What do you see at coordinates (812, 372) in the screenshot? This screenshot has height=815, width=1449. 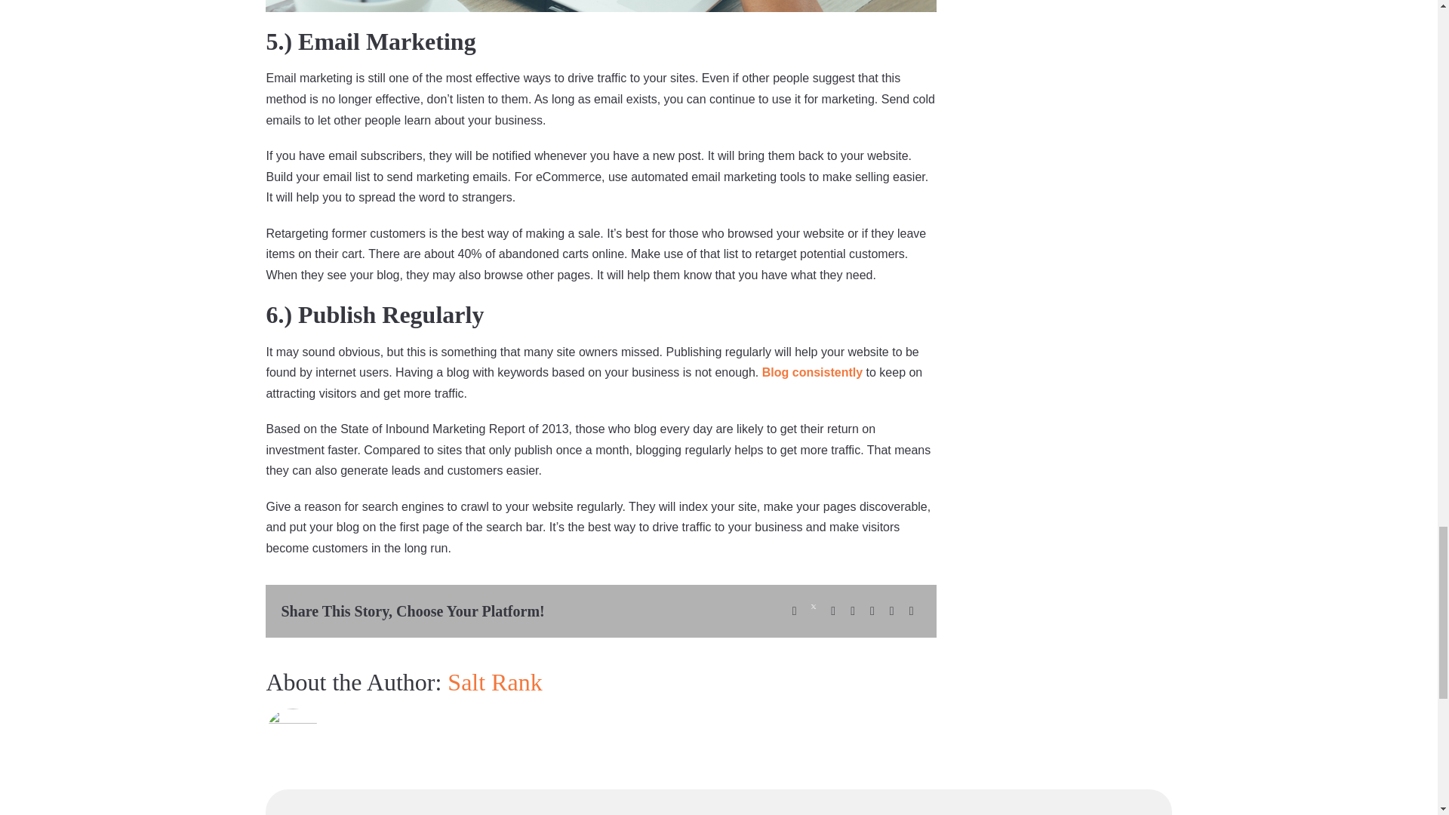 I see `Blog consistently` at bounding box center [812, 372].